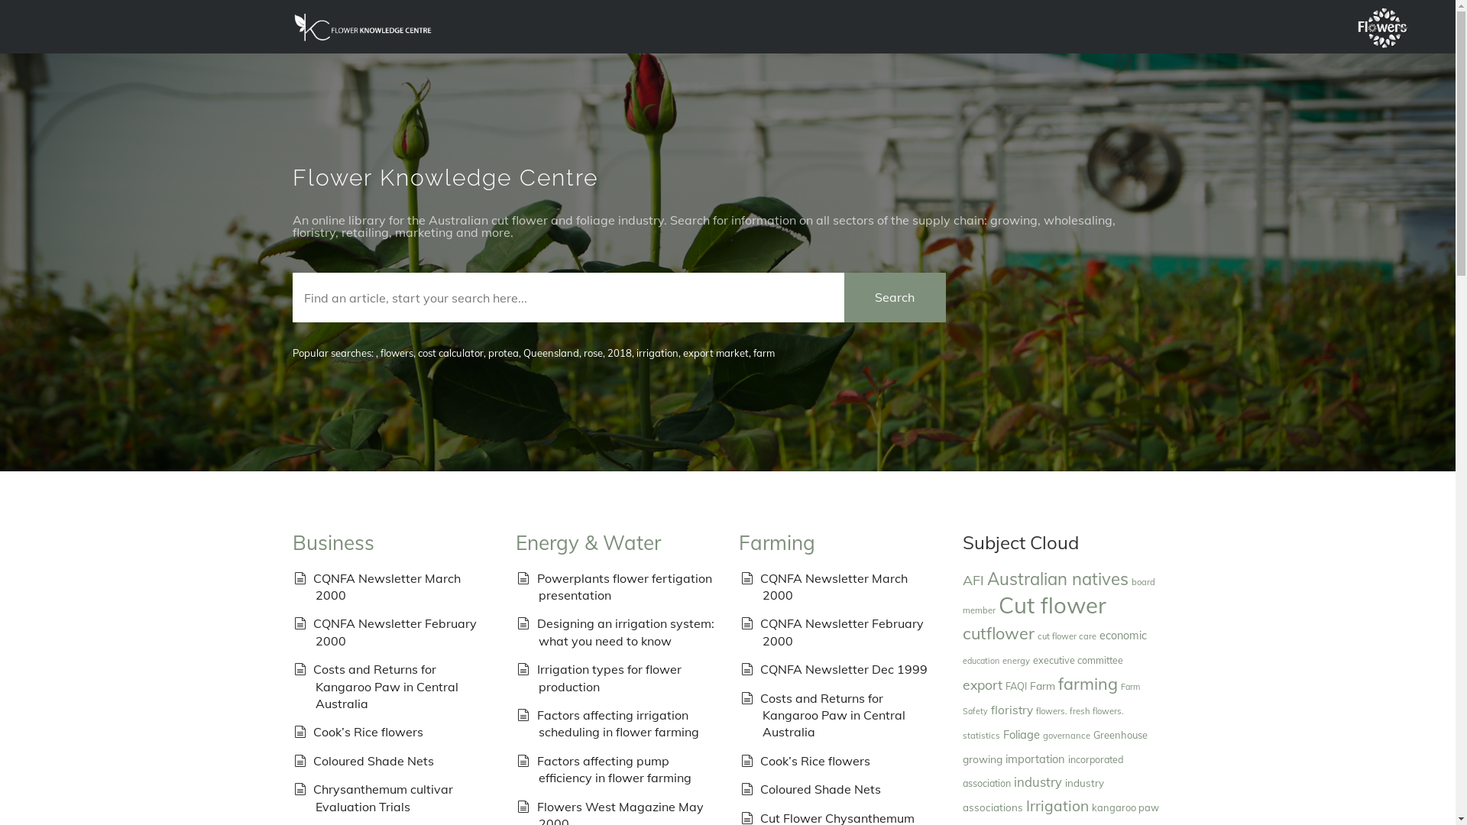  I want to click on Greenhouse, so click(1120, 735).